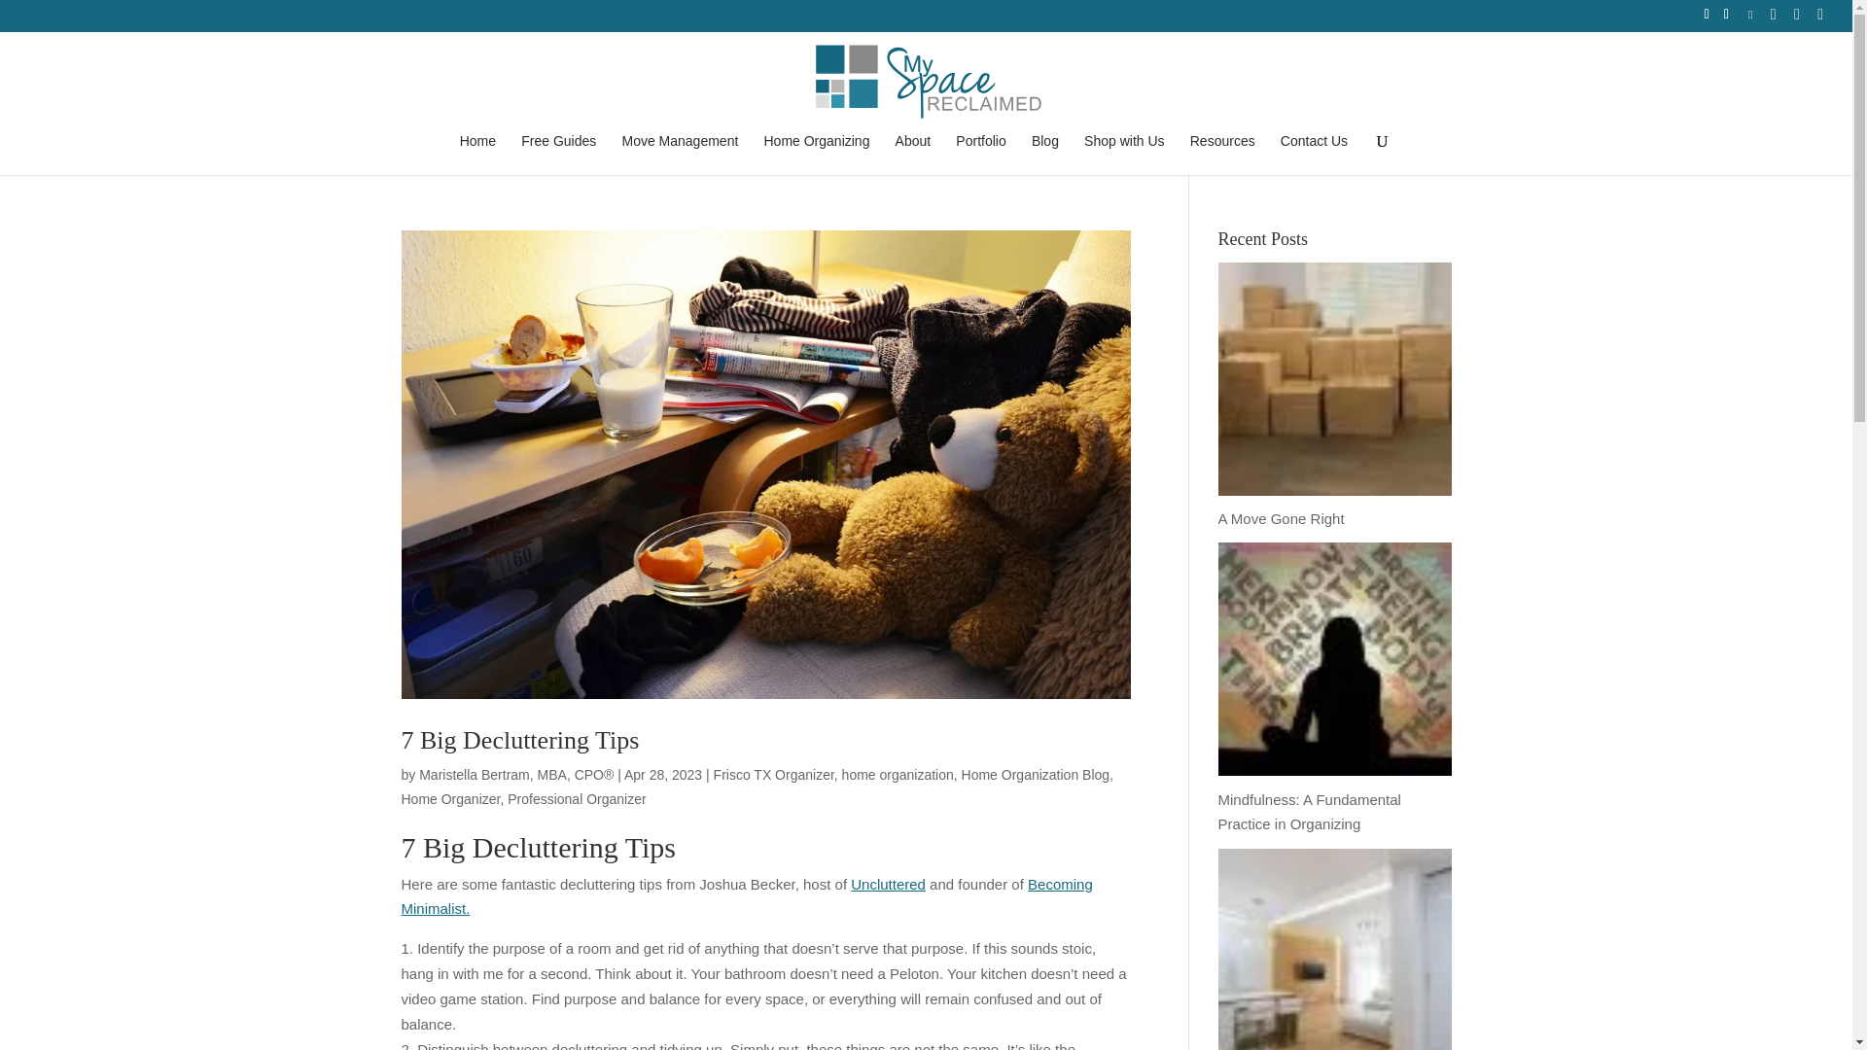 The height and width of the screenshot is (1050, 1867). What do you see at coordinates (1044, 155) in the screenshot?
I see `Blog` at bounding box center [1044, 155].